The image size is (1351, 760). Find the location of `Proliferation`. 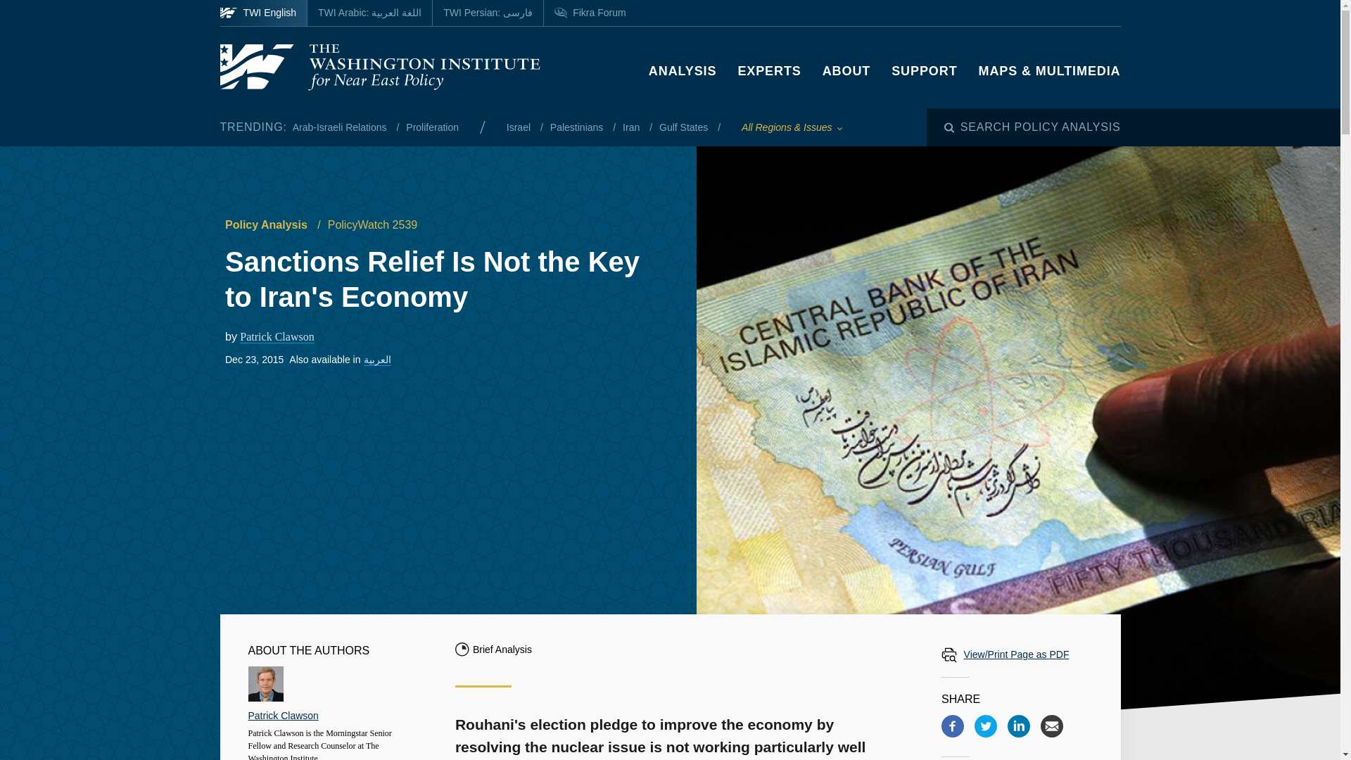

Proliferation is located at coordinates (432, 126).